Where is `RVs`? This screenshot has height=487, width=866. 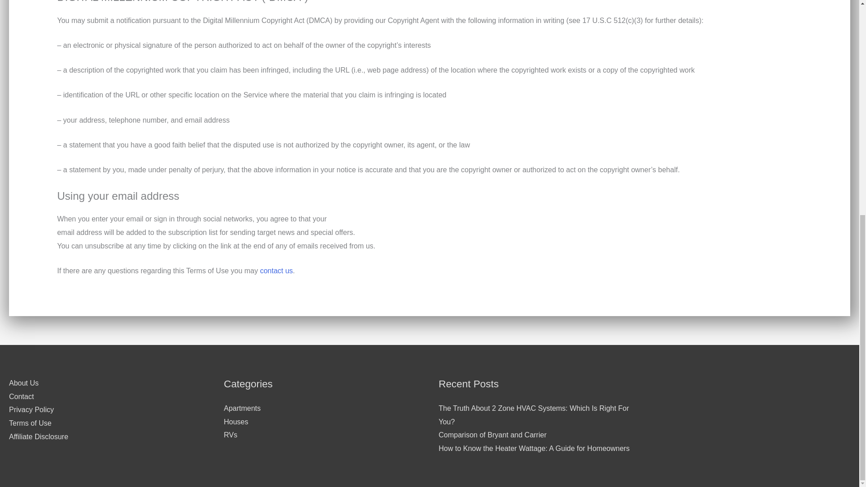
RVs is located at coordinates (230, 435).